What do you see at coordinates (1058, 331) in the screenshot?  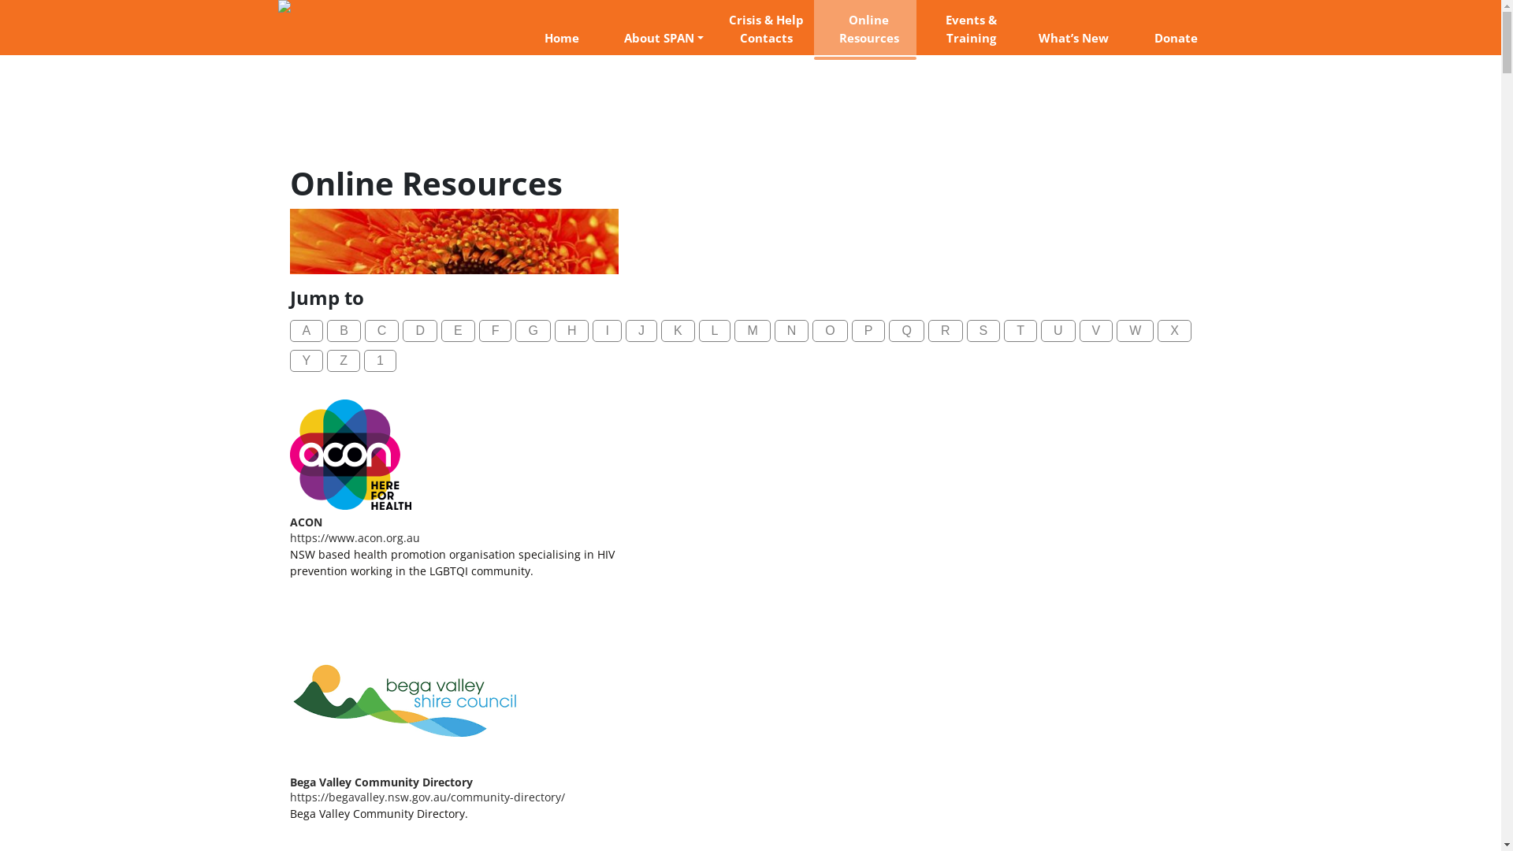 I see `U` at bounding box center [1058, 331].